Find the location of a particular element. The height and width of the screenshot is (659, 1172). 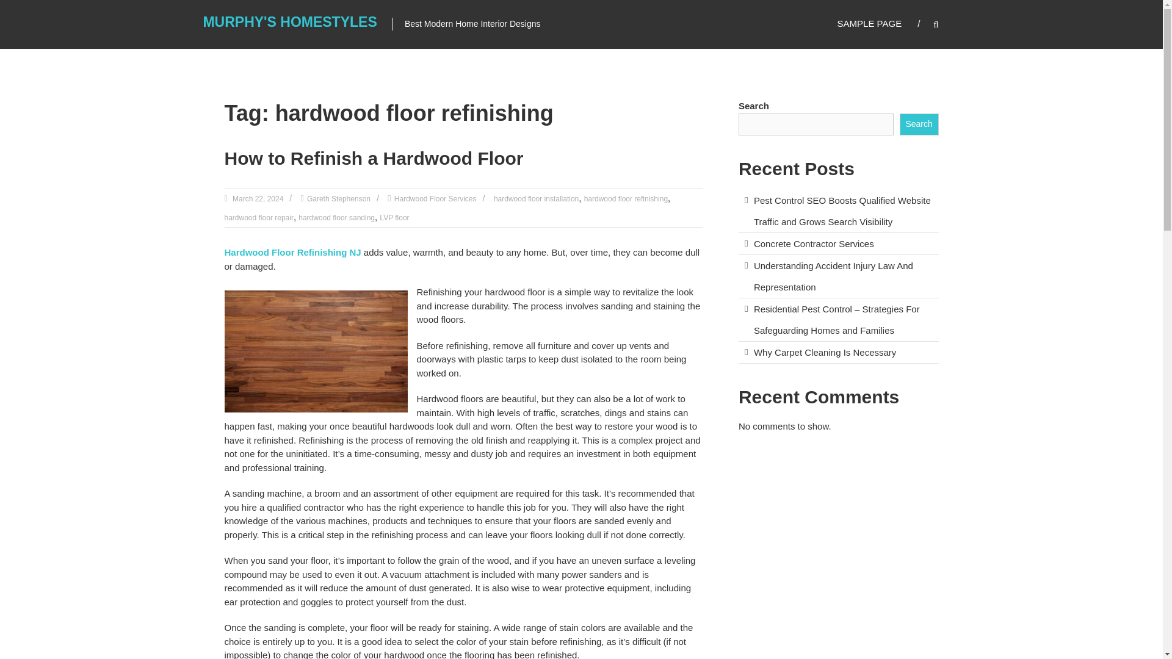

Concrete Contractor Services is located at coordinates (814, 243).